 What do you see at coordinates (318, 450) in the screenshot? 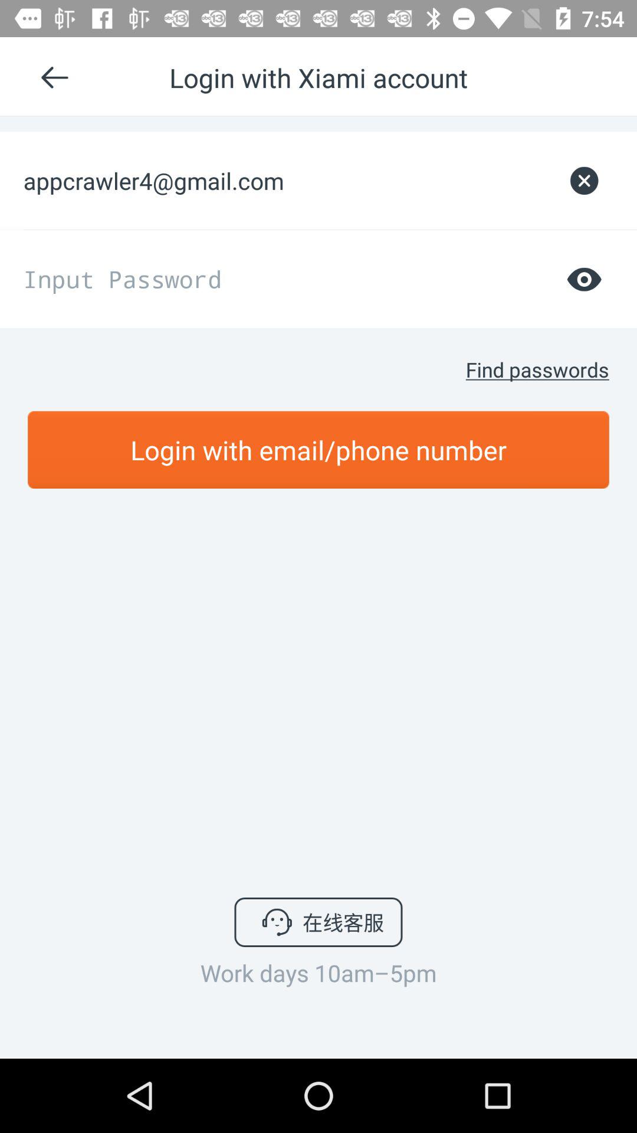
I see `click on orange button` at bounding box center [318, 450].